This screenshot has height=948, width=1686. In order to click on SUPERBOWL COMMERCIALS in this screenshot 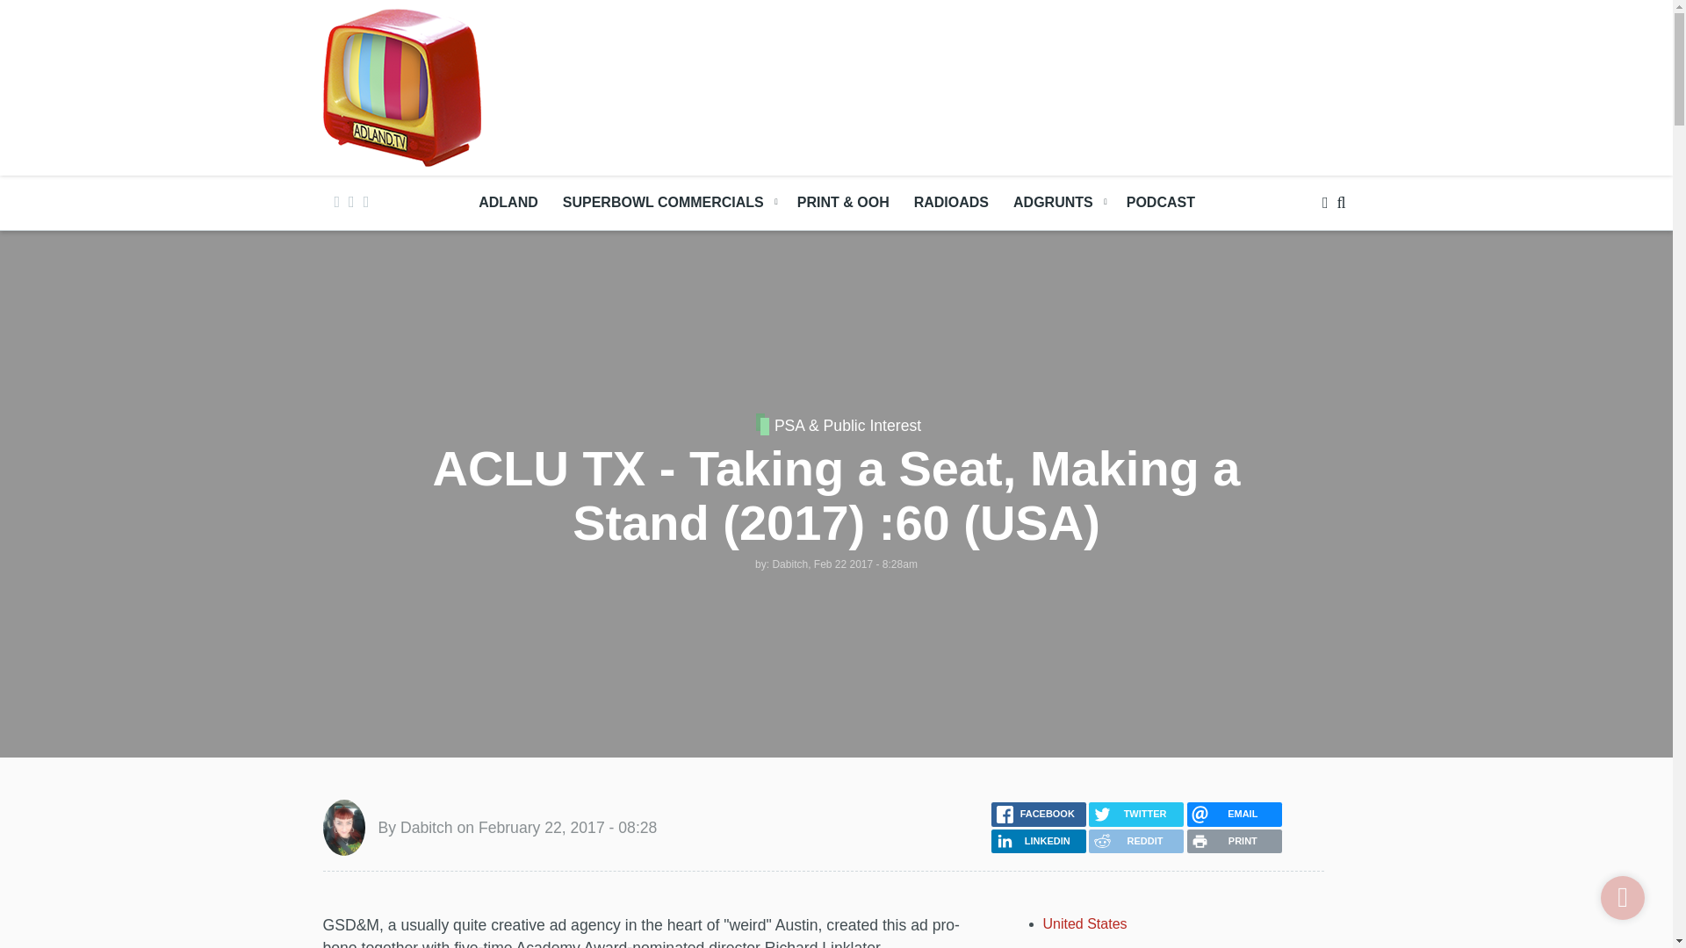, I will do `click(667, 202)`.